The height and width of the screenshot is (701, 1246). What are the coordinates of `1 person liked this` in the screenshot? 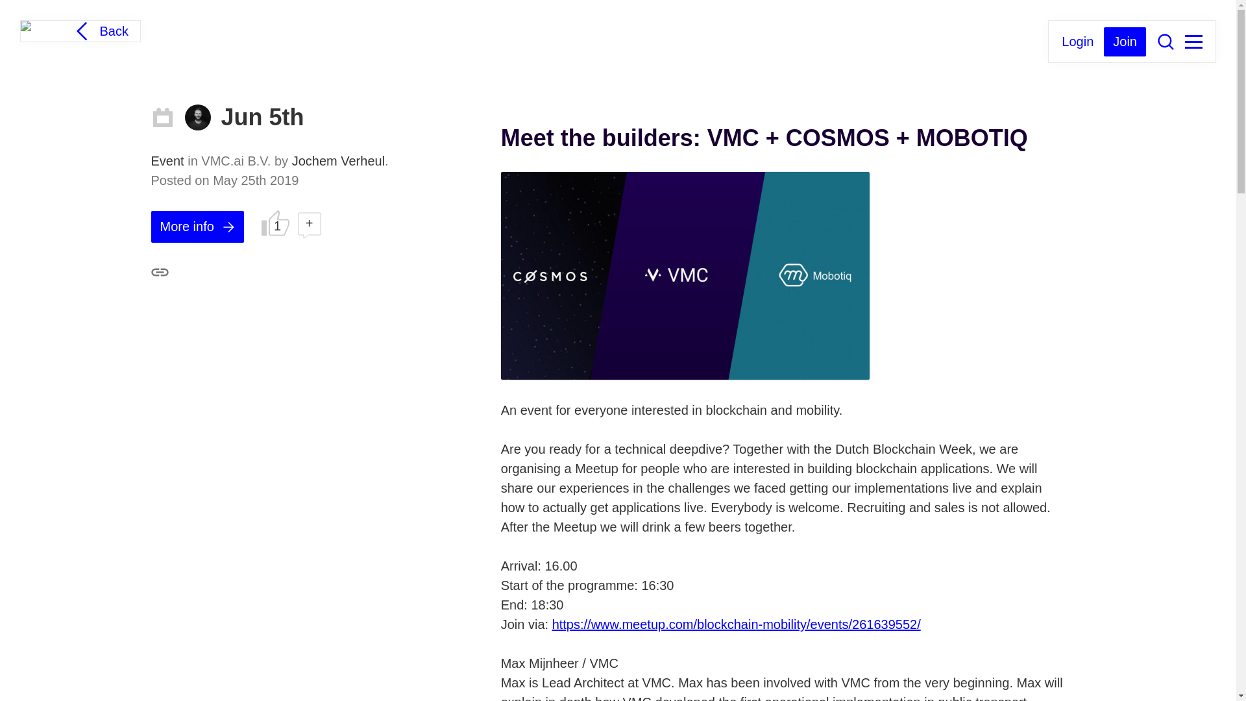 It's located at (275, 222).